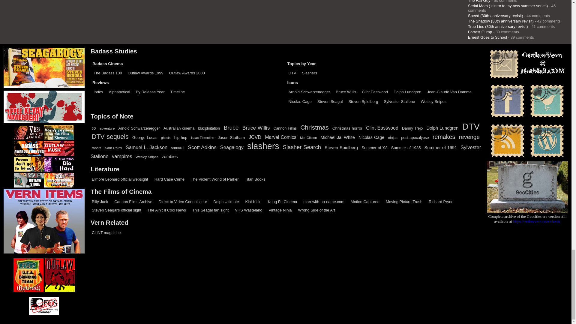 The width and height of the screenshot is (576, 324). I want to click on This guy is braver than me in his DTV viewing selections, so click(183, 202).